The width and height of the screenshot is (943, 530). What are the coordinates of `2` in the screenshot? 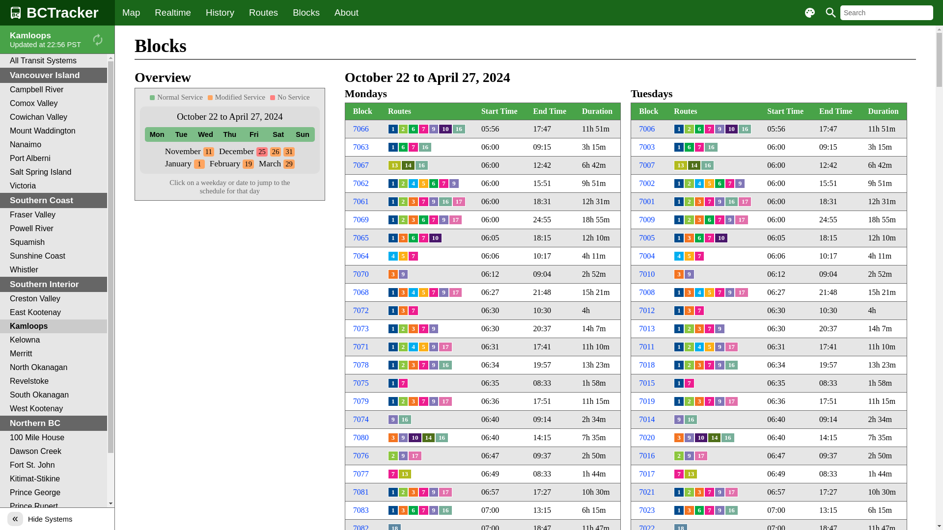 It's located at (404, 492).